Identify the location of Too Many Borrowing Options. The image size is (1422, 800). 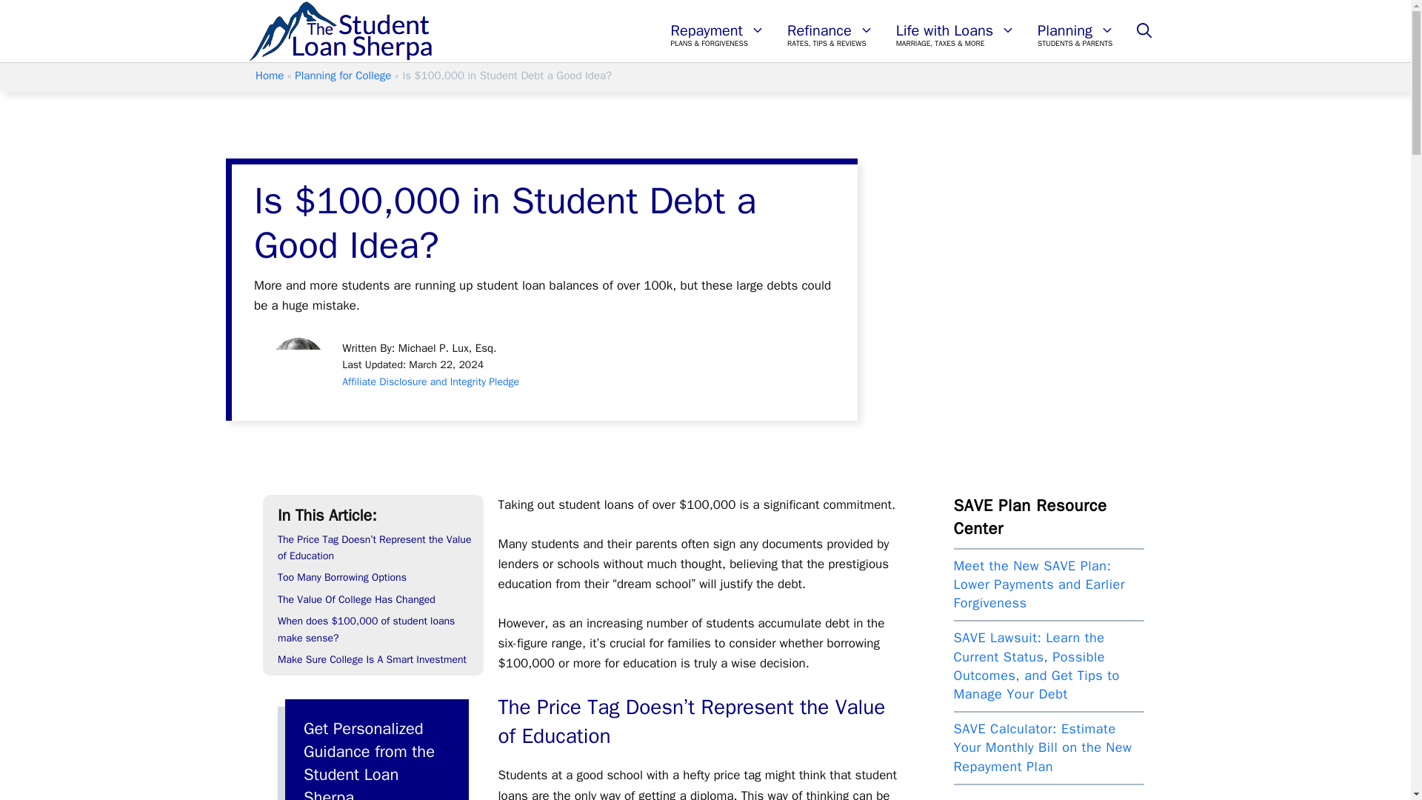
(342, 578).